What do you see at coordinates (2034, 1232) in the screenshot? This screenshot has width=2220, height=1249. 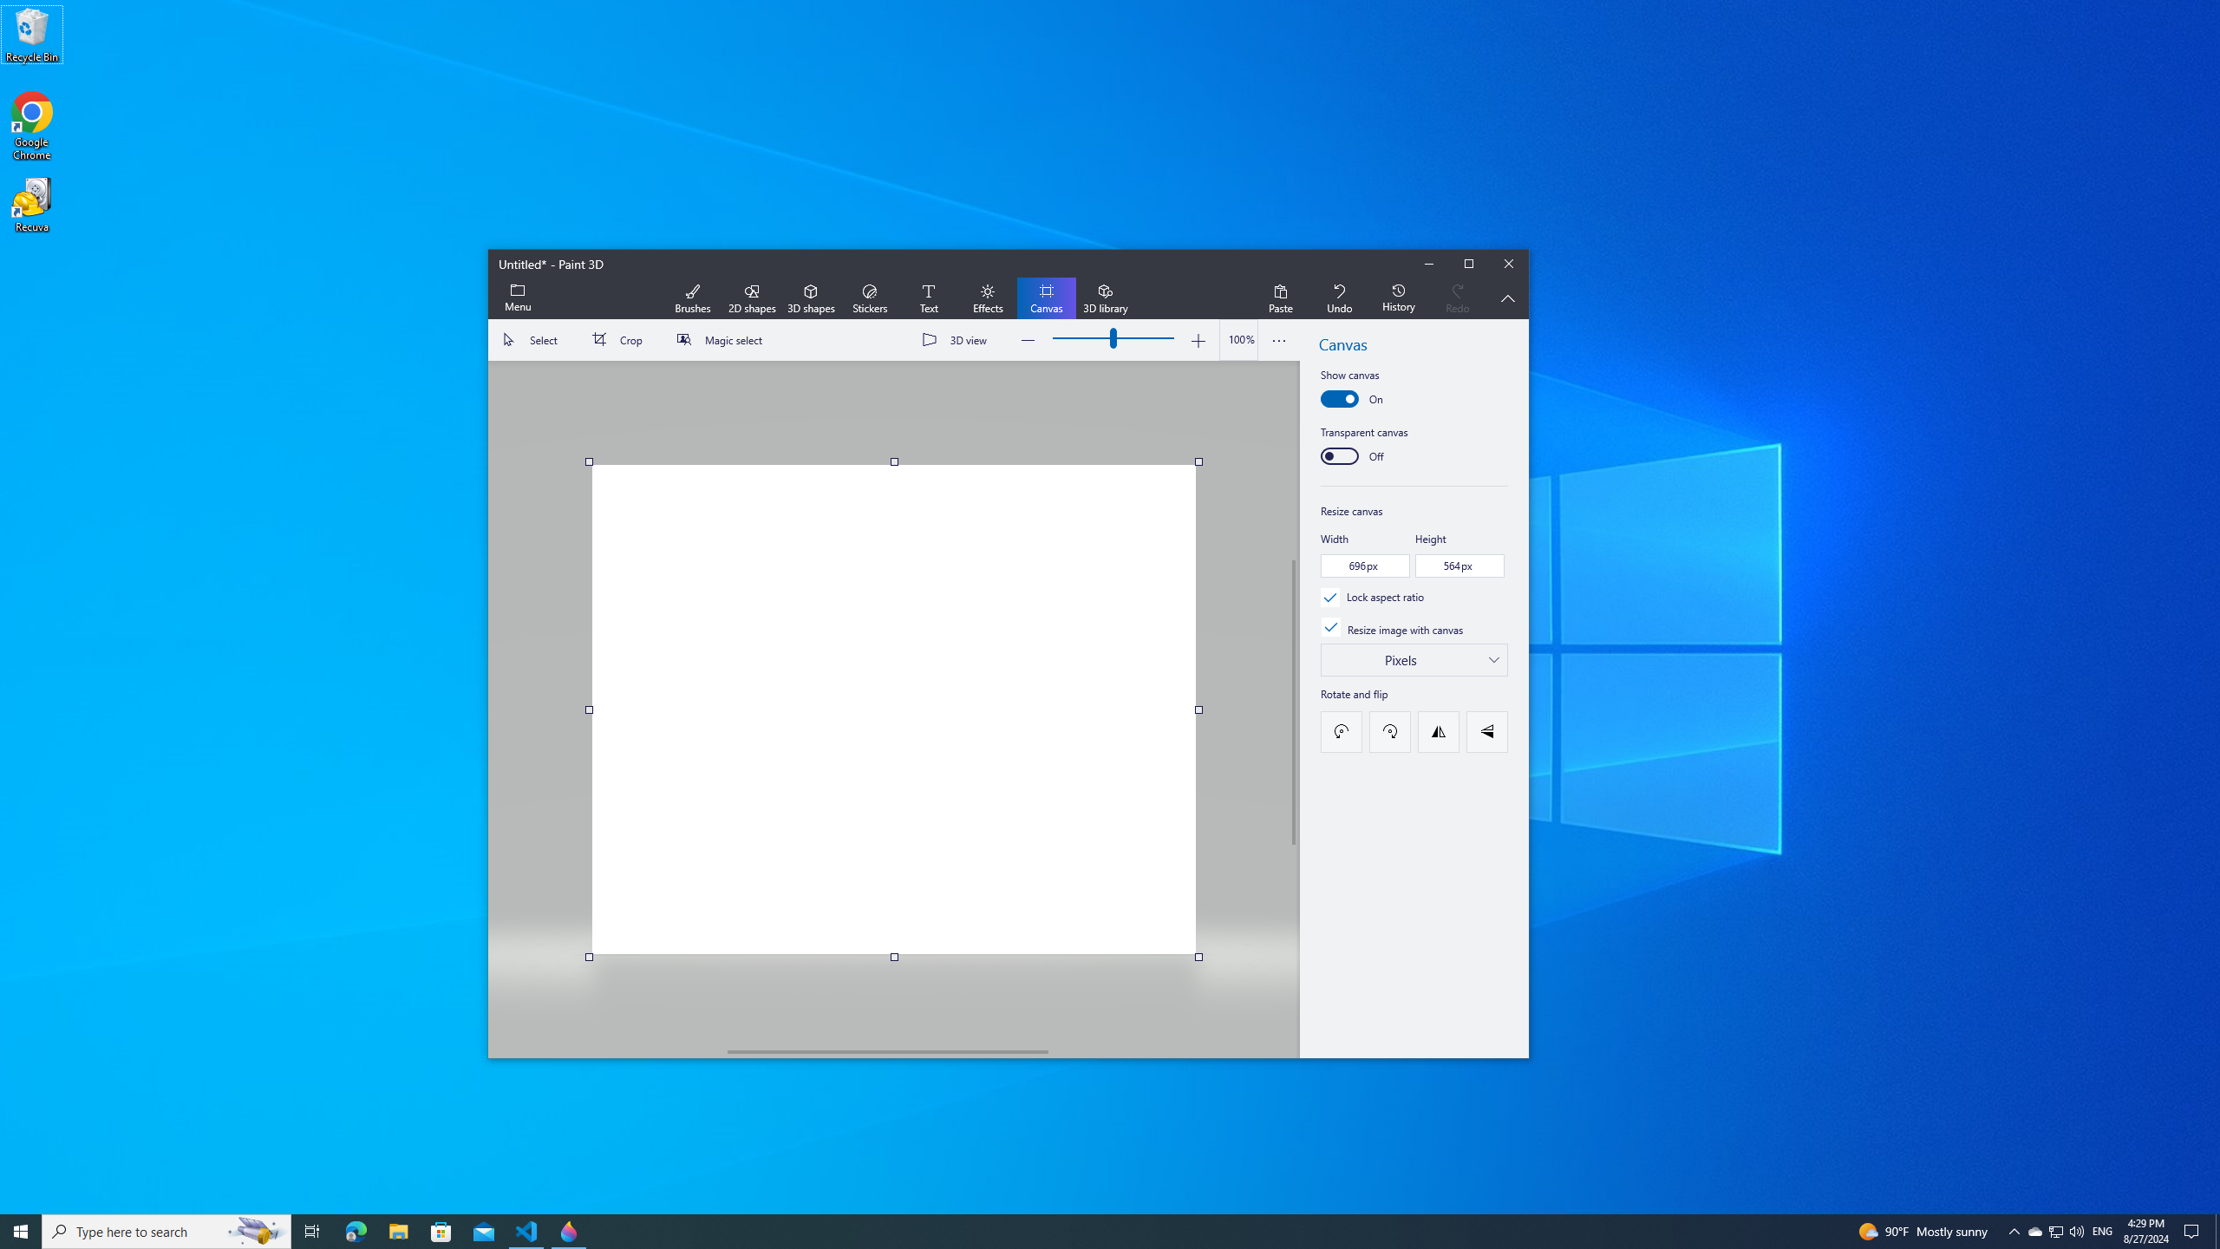 I see `Type here to search` at bounding box center [2034, 1232].